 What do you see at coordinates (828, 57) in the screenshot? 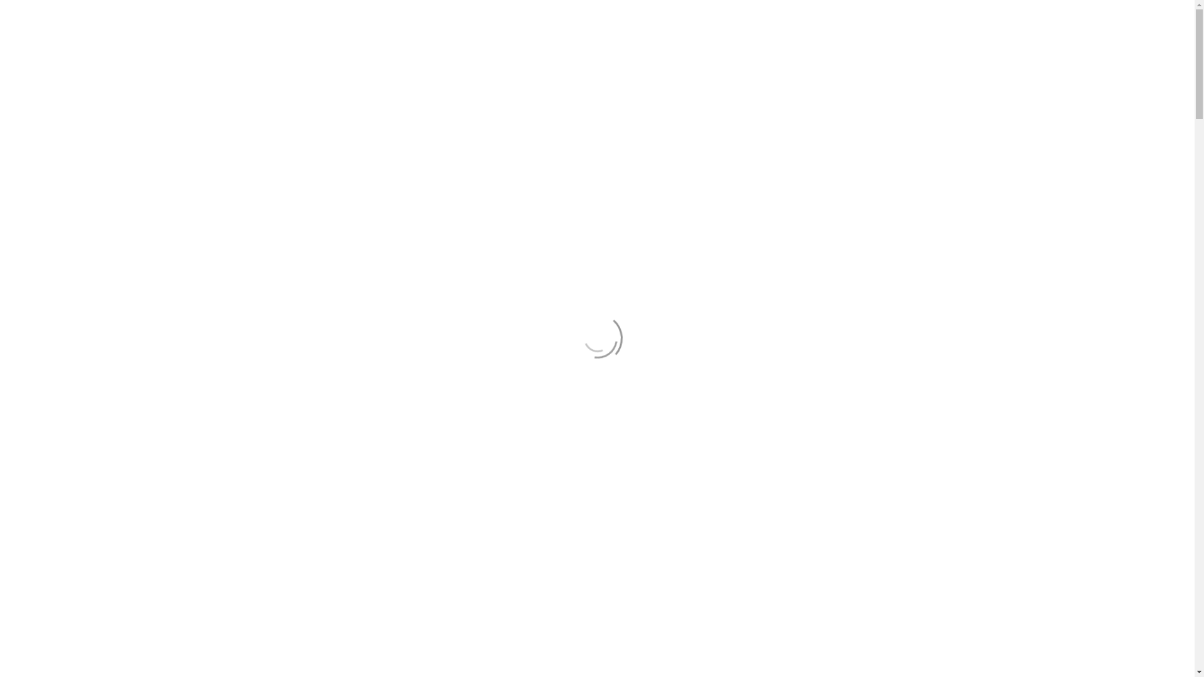
I see `Libero TV` at bounding box center [828, 57].